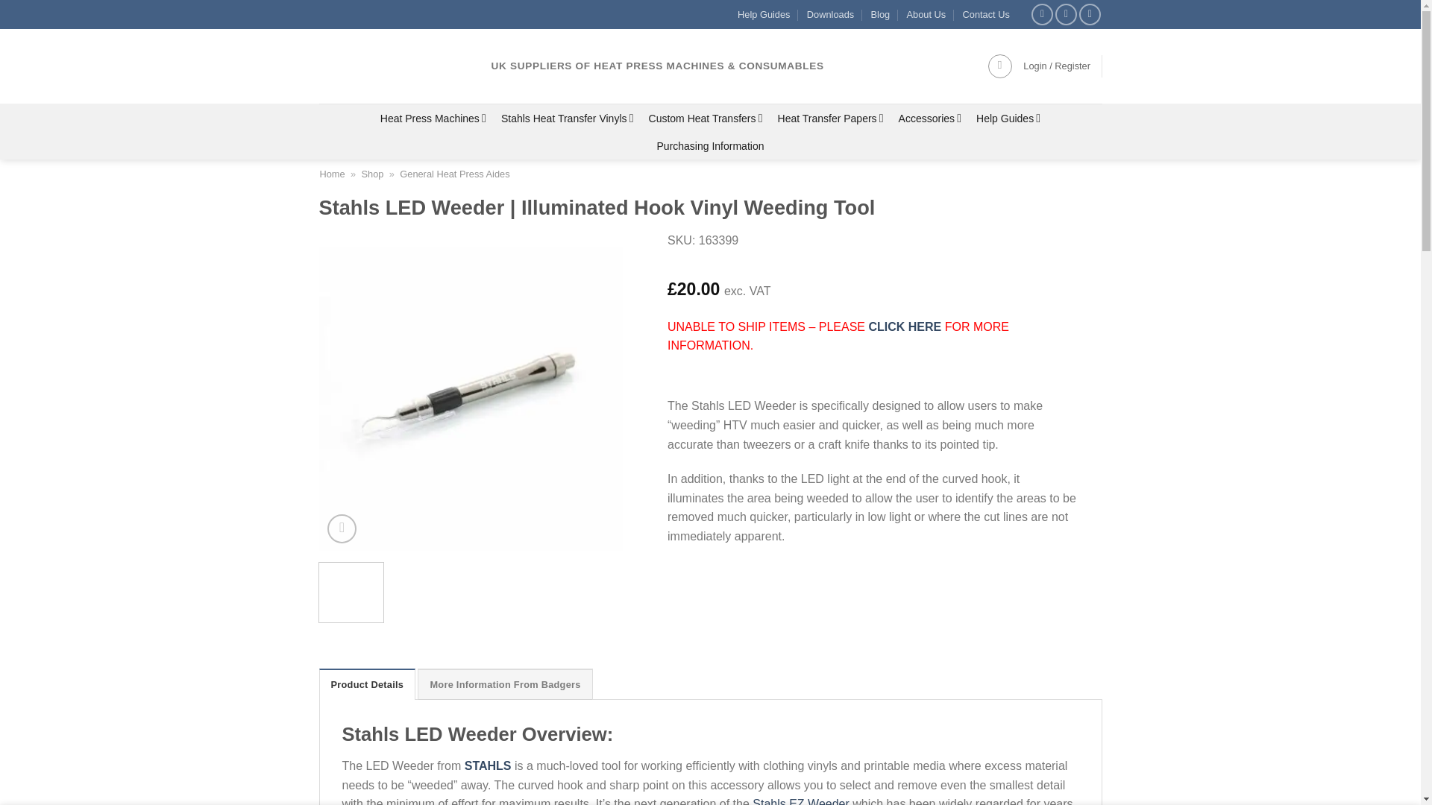 Image resolution: width=1432 pixels, height=805 pixels. Describe the element at coordinates (1090, 14) in the screenshot. I see `Follow on LinkedIn` at that location.